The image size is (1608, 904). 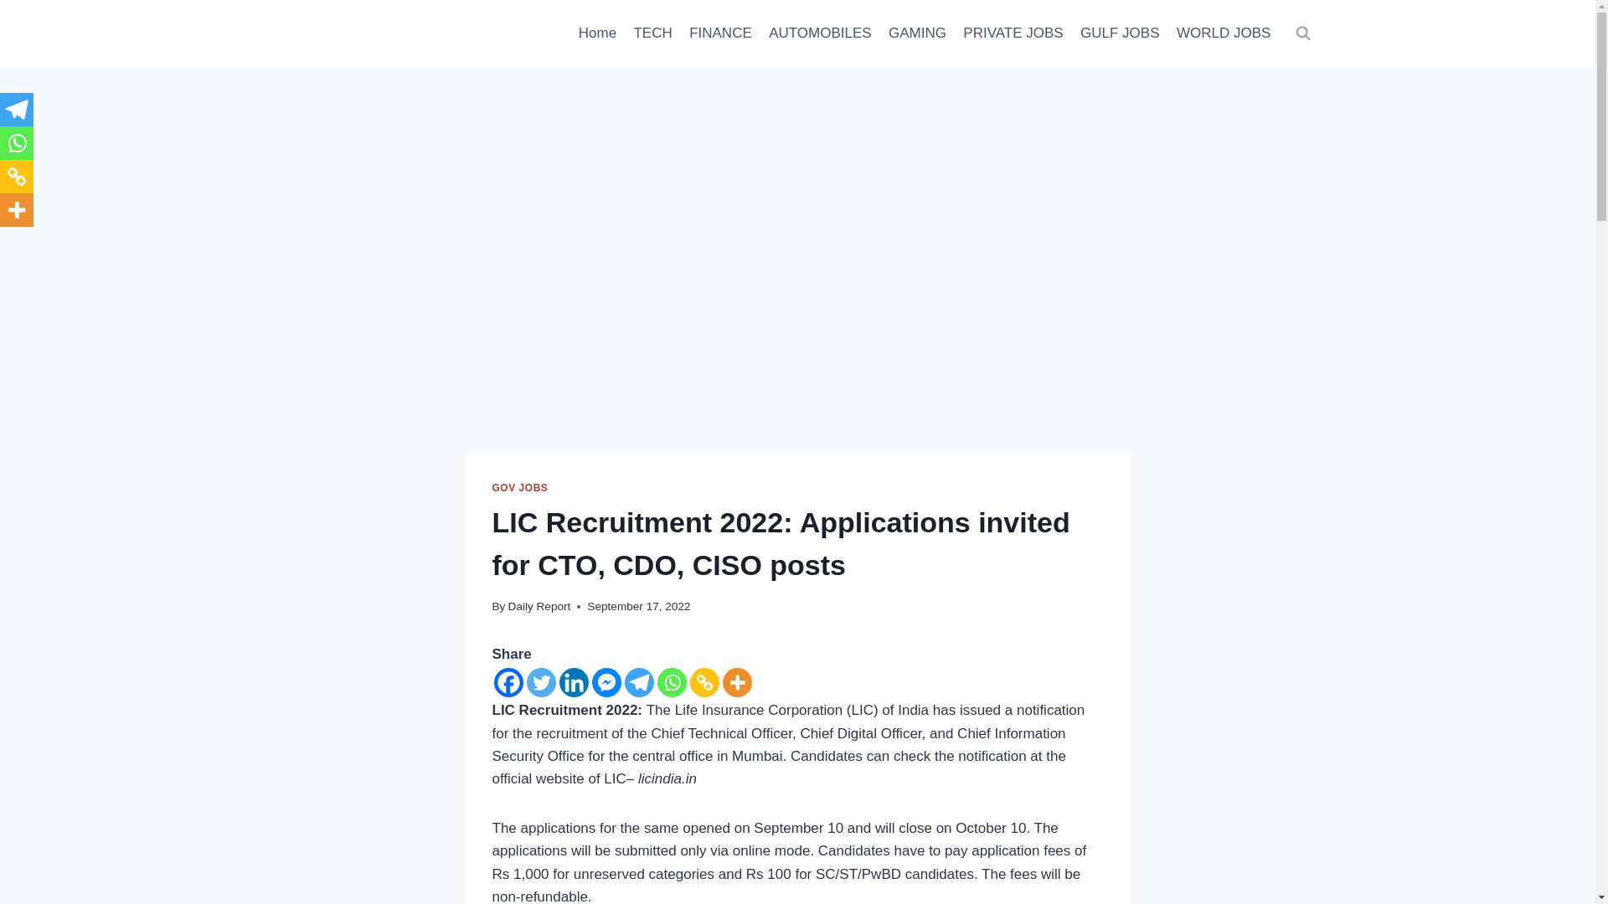 I want to click on PRIVATE JOBS, so click(x=1013, y=33).